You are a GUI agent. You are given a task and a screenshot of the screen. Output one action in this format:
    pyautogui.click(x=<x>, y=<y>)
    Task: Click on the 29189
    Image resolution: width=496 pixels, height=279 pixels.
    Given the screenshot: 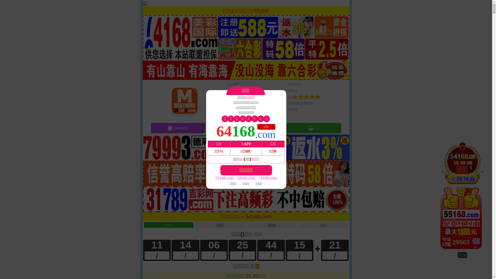 What is the action you would take?
    pyautogui.click(x=462, y=196)
    